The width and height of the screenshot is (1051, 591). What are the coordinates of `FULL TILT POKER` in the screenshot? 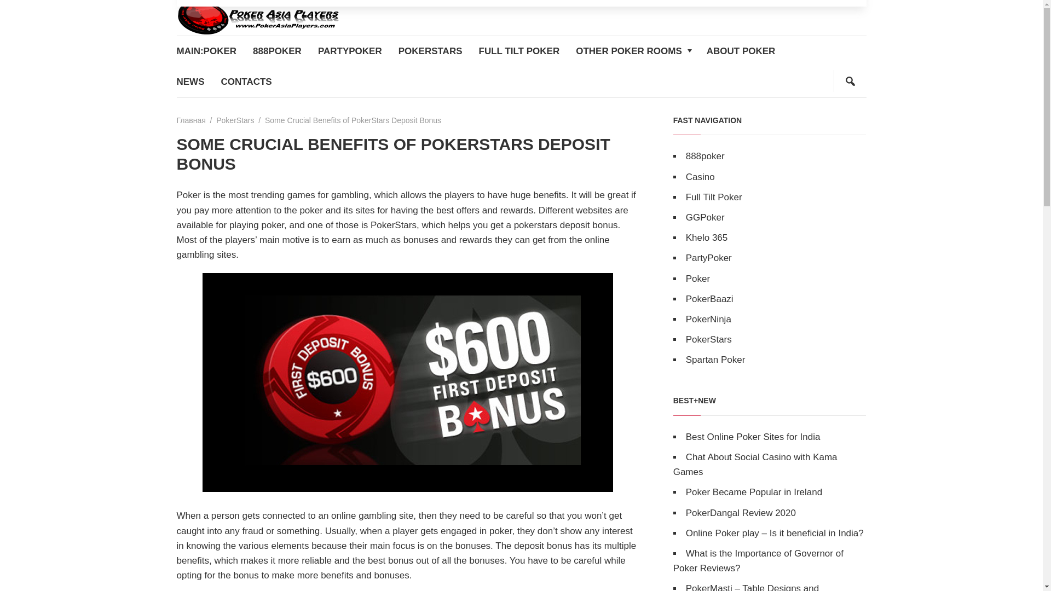 It's located at (528, 51).